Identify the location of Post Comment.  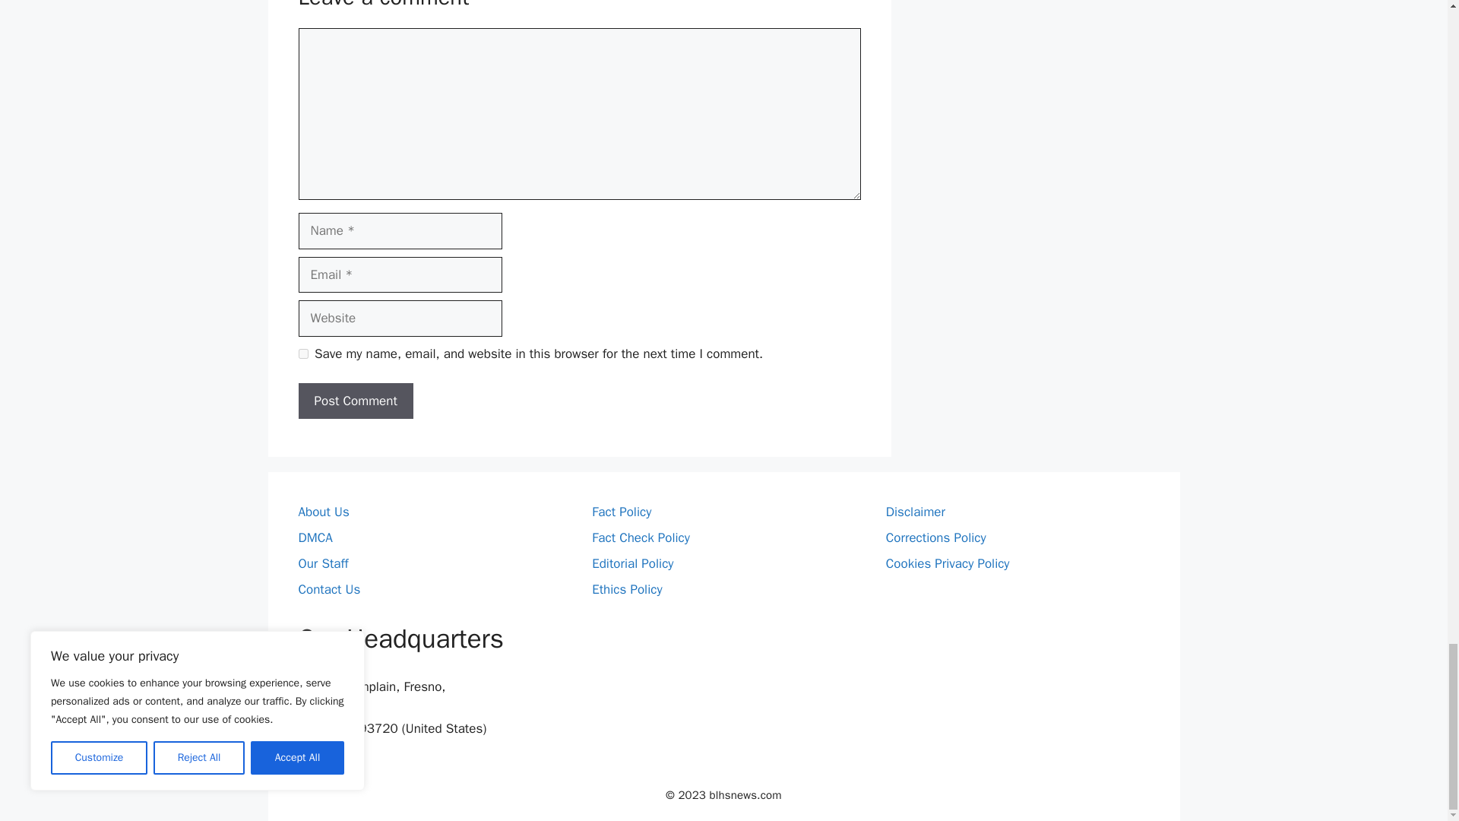
(355, 401).